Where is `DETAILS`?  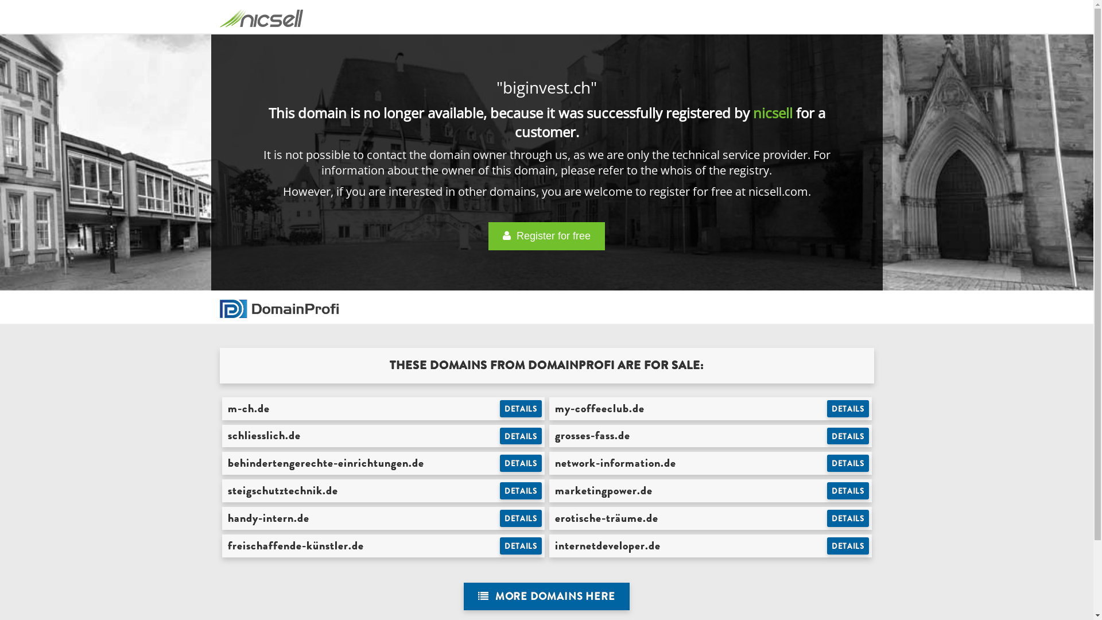
DETAILS is located at coordinates (521, 409).